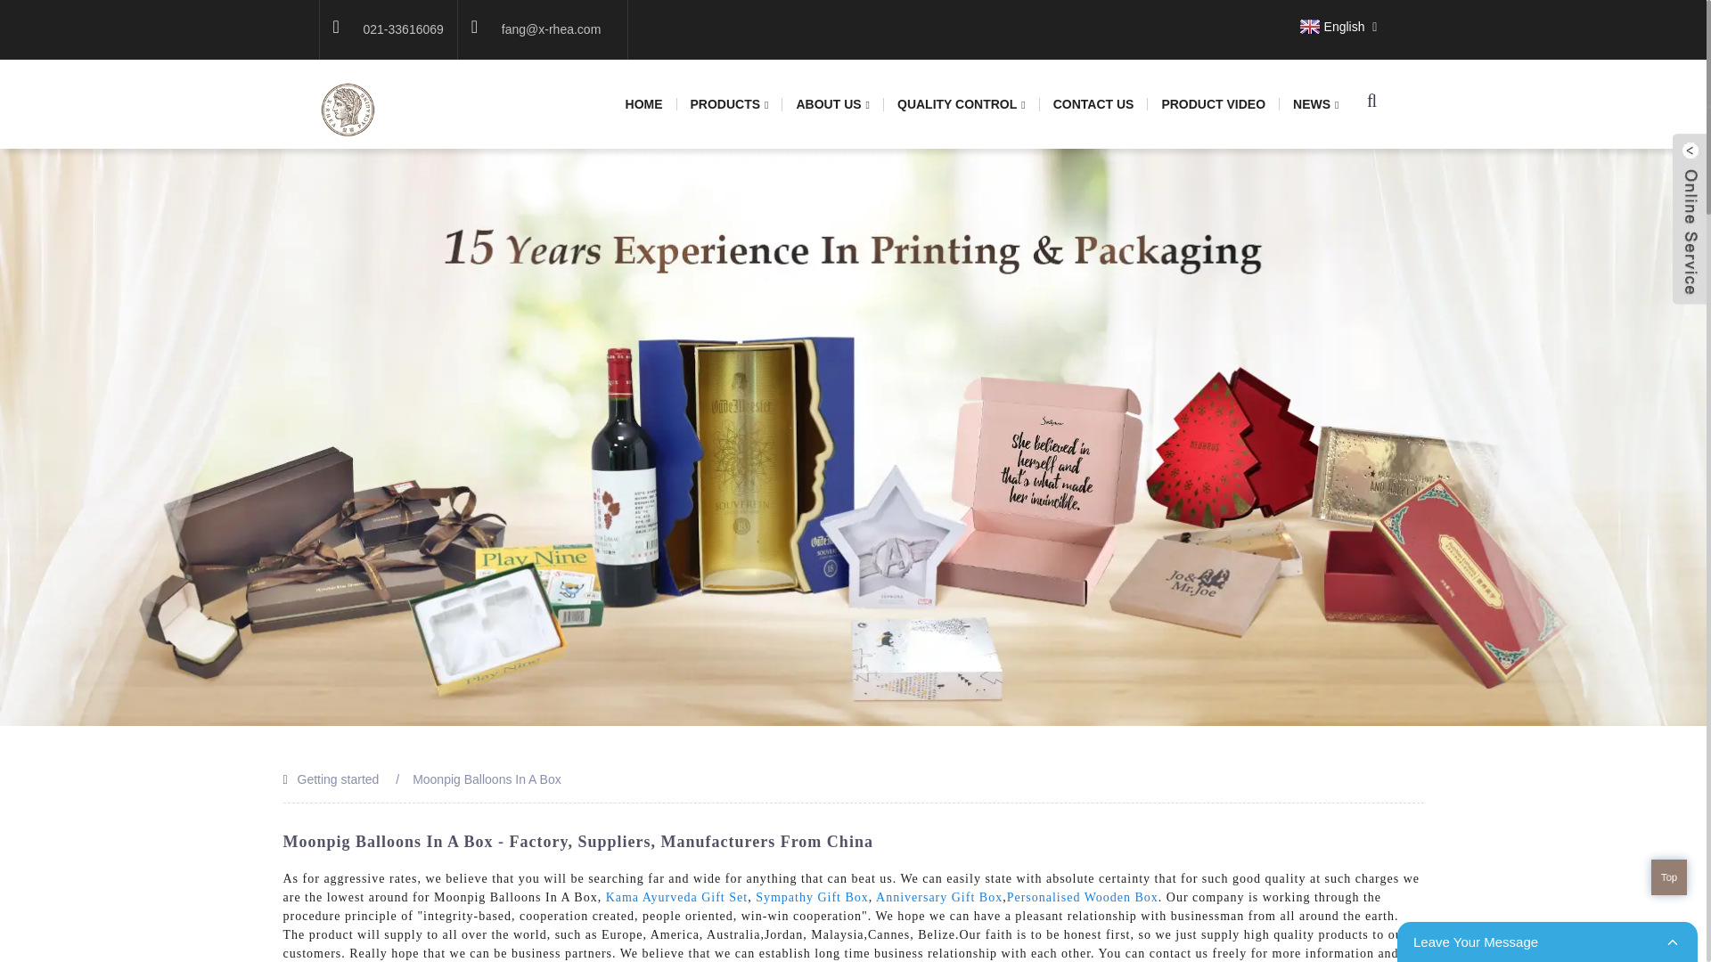 The height and width of the screenshot is (962, 1711). What do you see at coordinates (645, 104) in the screenshot?
I see `HOME` at bounding box center [645, 104].